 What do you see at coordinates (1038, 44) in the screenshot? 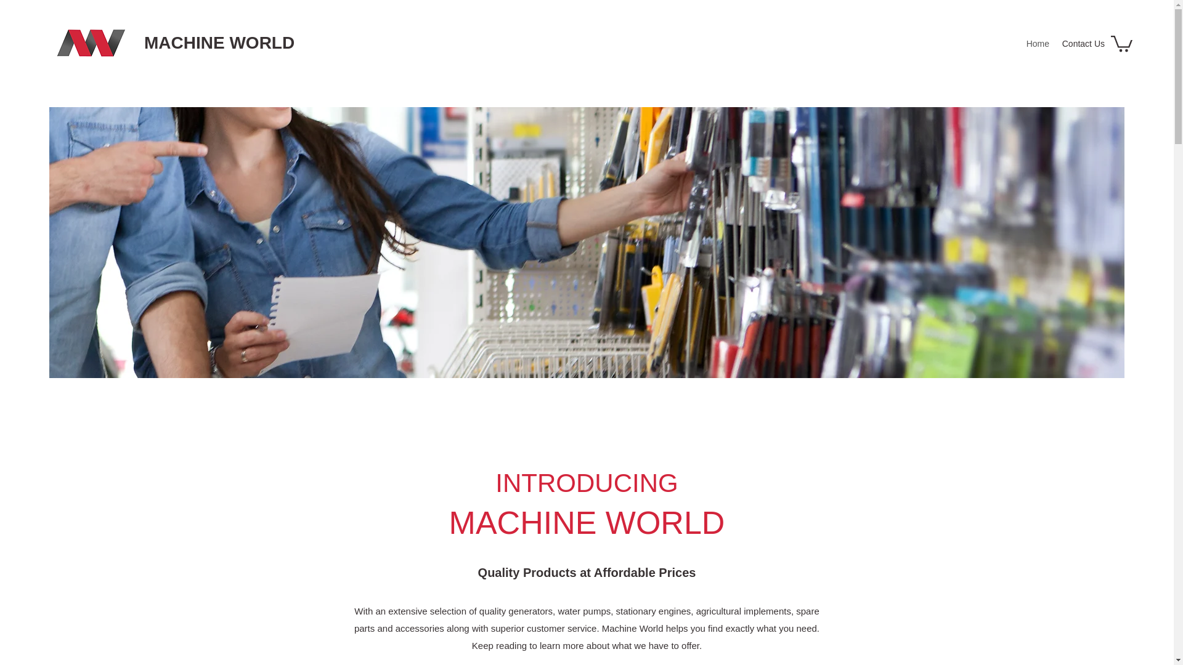
I see `Home` at bounding box center [1038, 44].